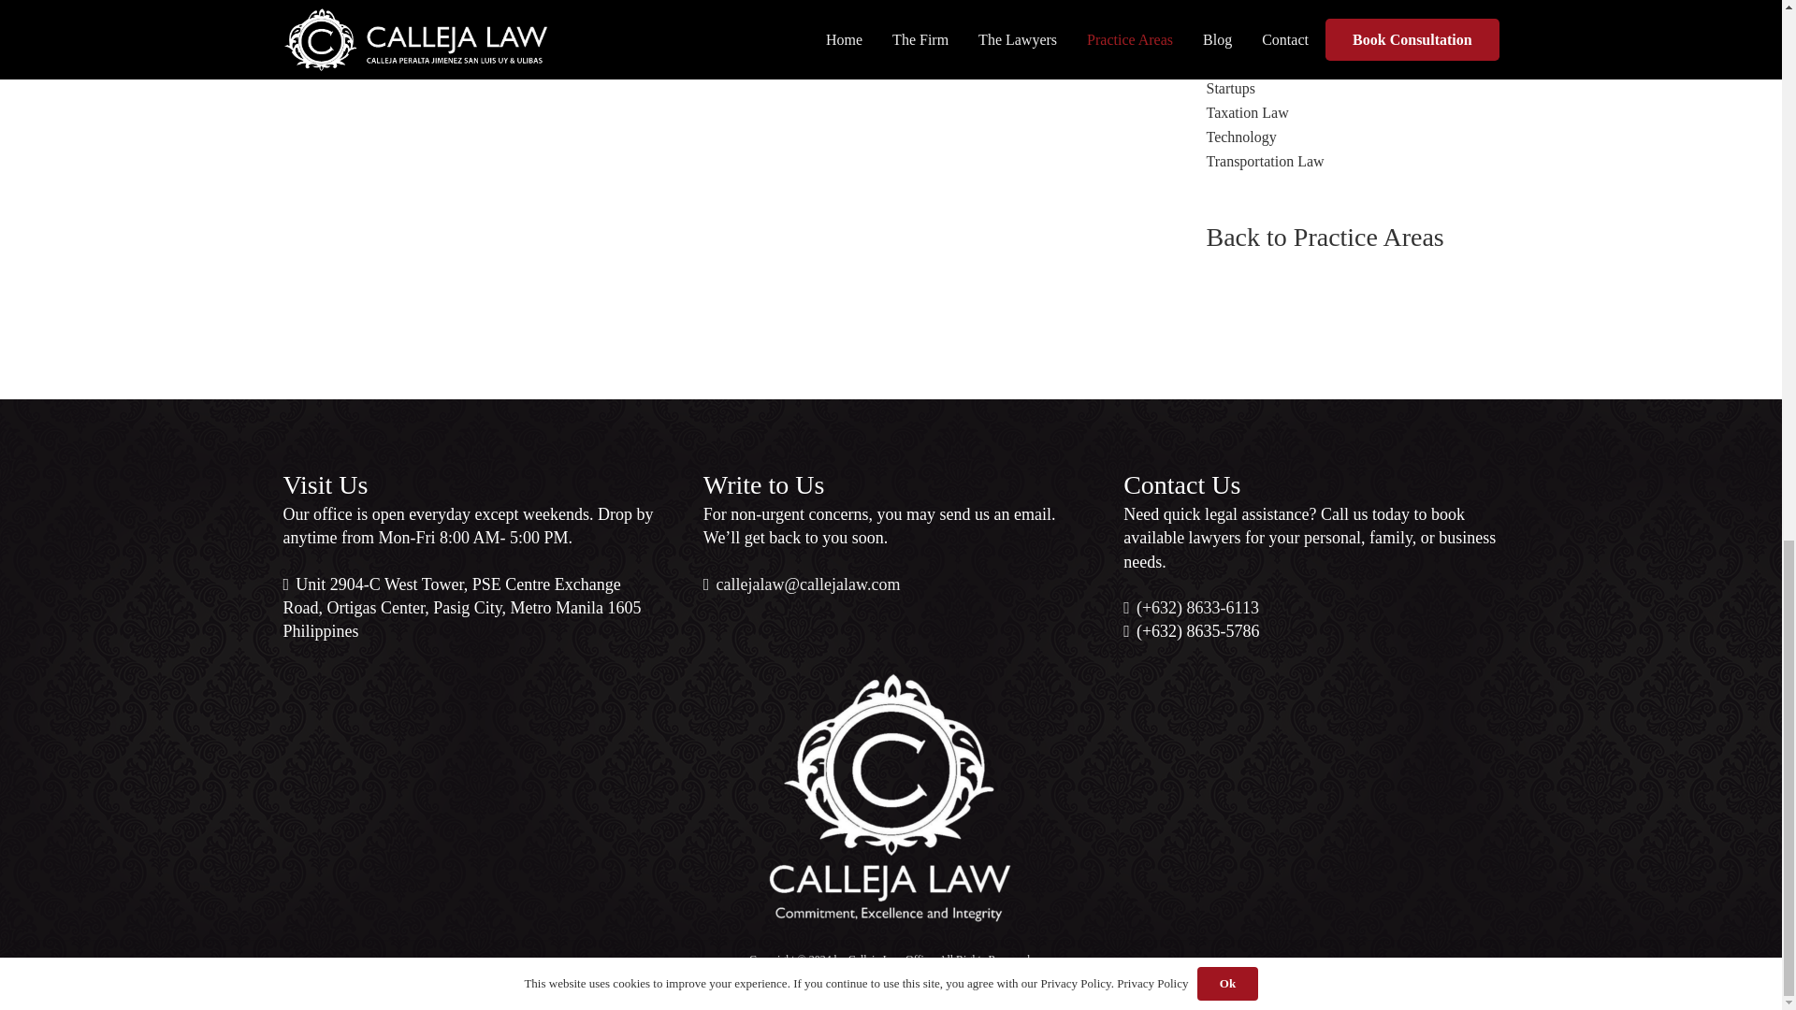 This screenshot has width=1796, height=1010. I want to click on The Firm, so click(803, 584).